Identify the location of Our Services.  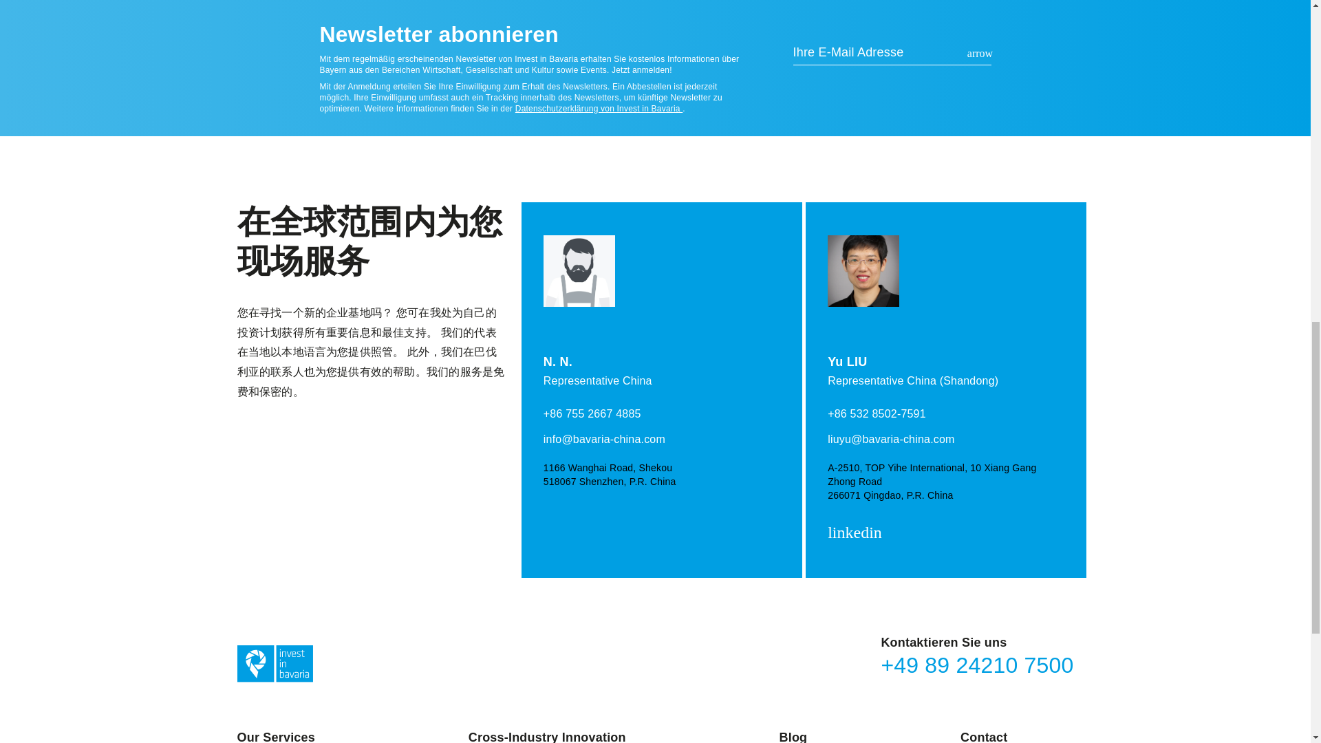
(275, 735).